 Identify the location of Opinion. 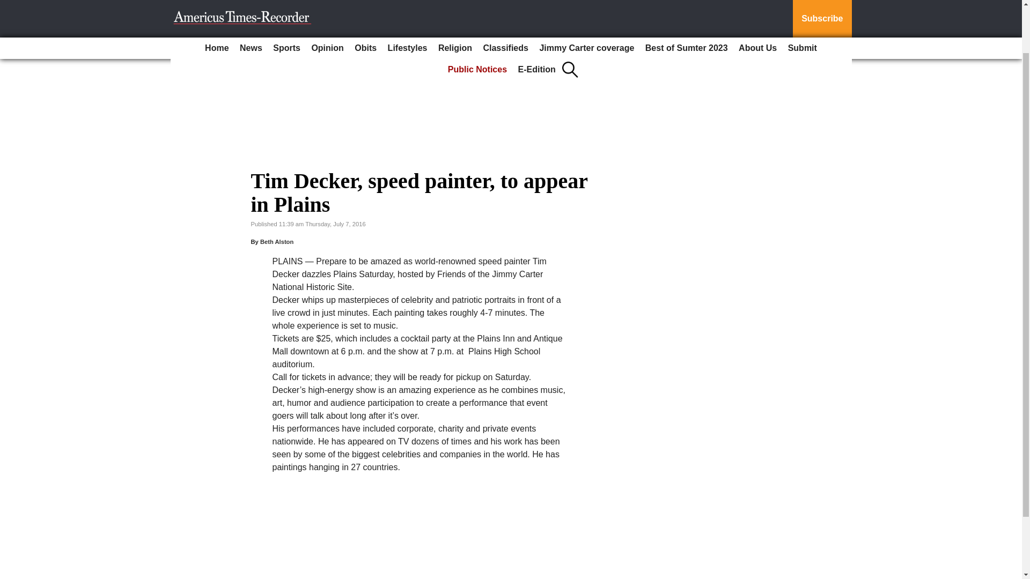
(327, 1).